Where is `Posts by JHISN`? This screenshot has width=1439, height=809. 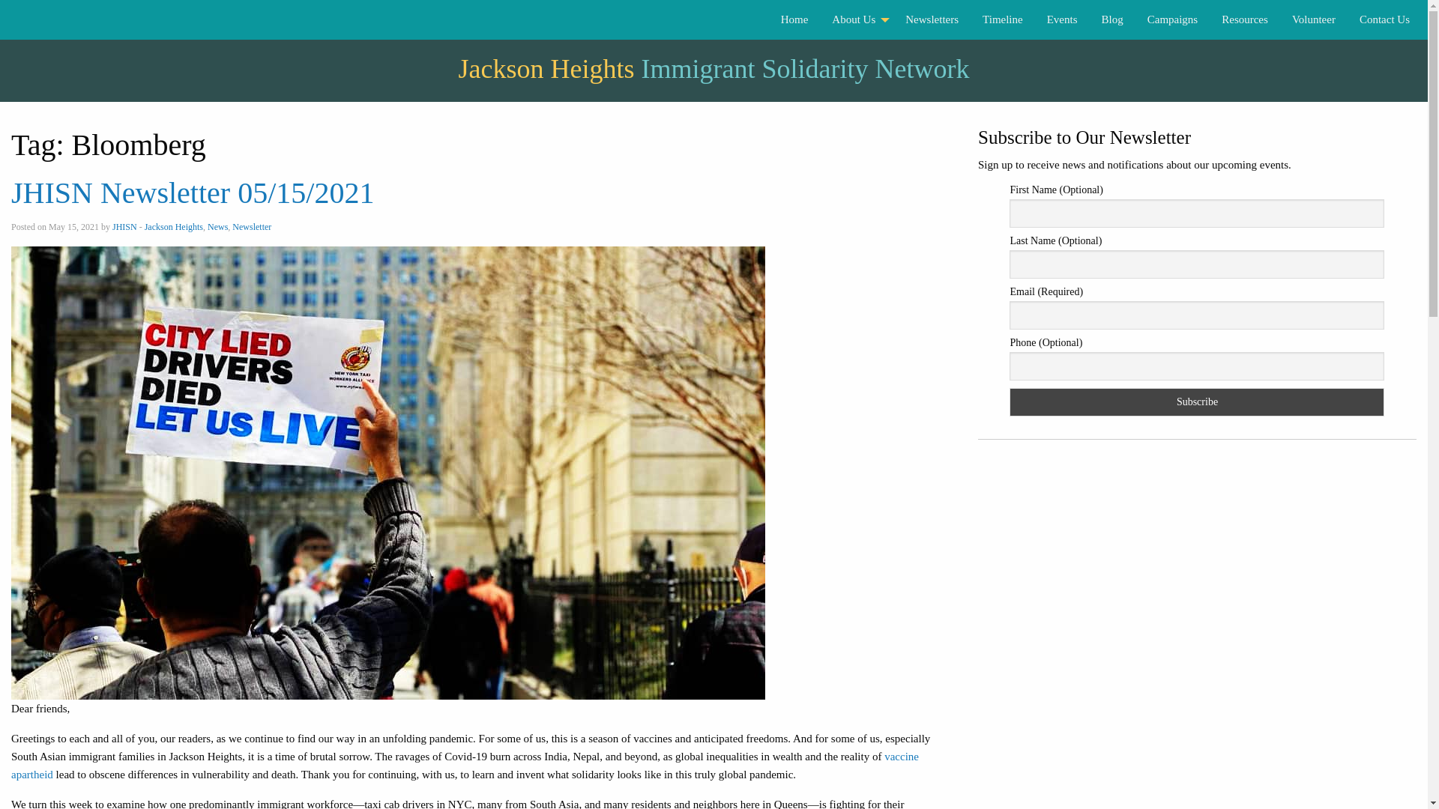
Posts by JHISN is located at coordinates (124, 226).